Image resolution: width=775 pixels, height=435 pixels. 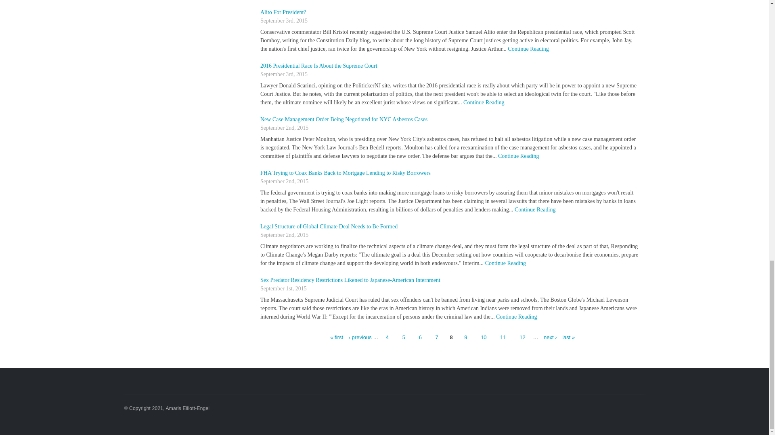 What do you see at coordinates (566, 337) in the screenshot?
I see `Go to last page` at bounding box center [566, 337].